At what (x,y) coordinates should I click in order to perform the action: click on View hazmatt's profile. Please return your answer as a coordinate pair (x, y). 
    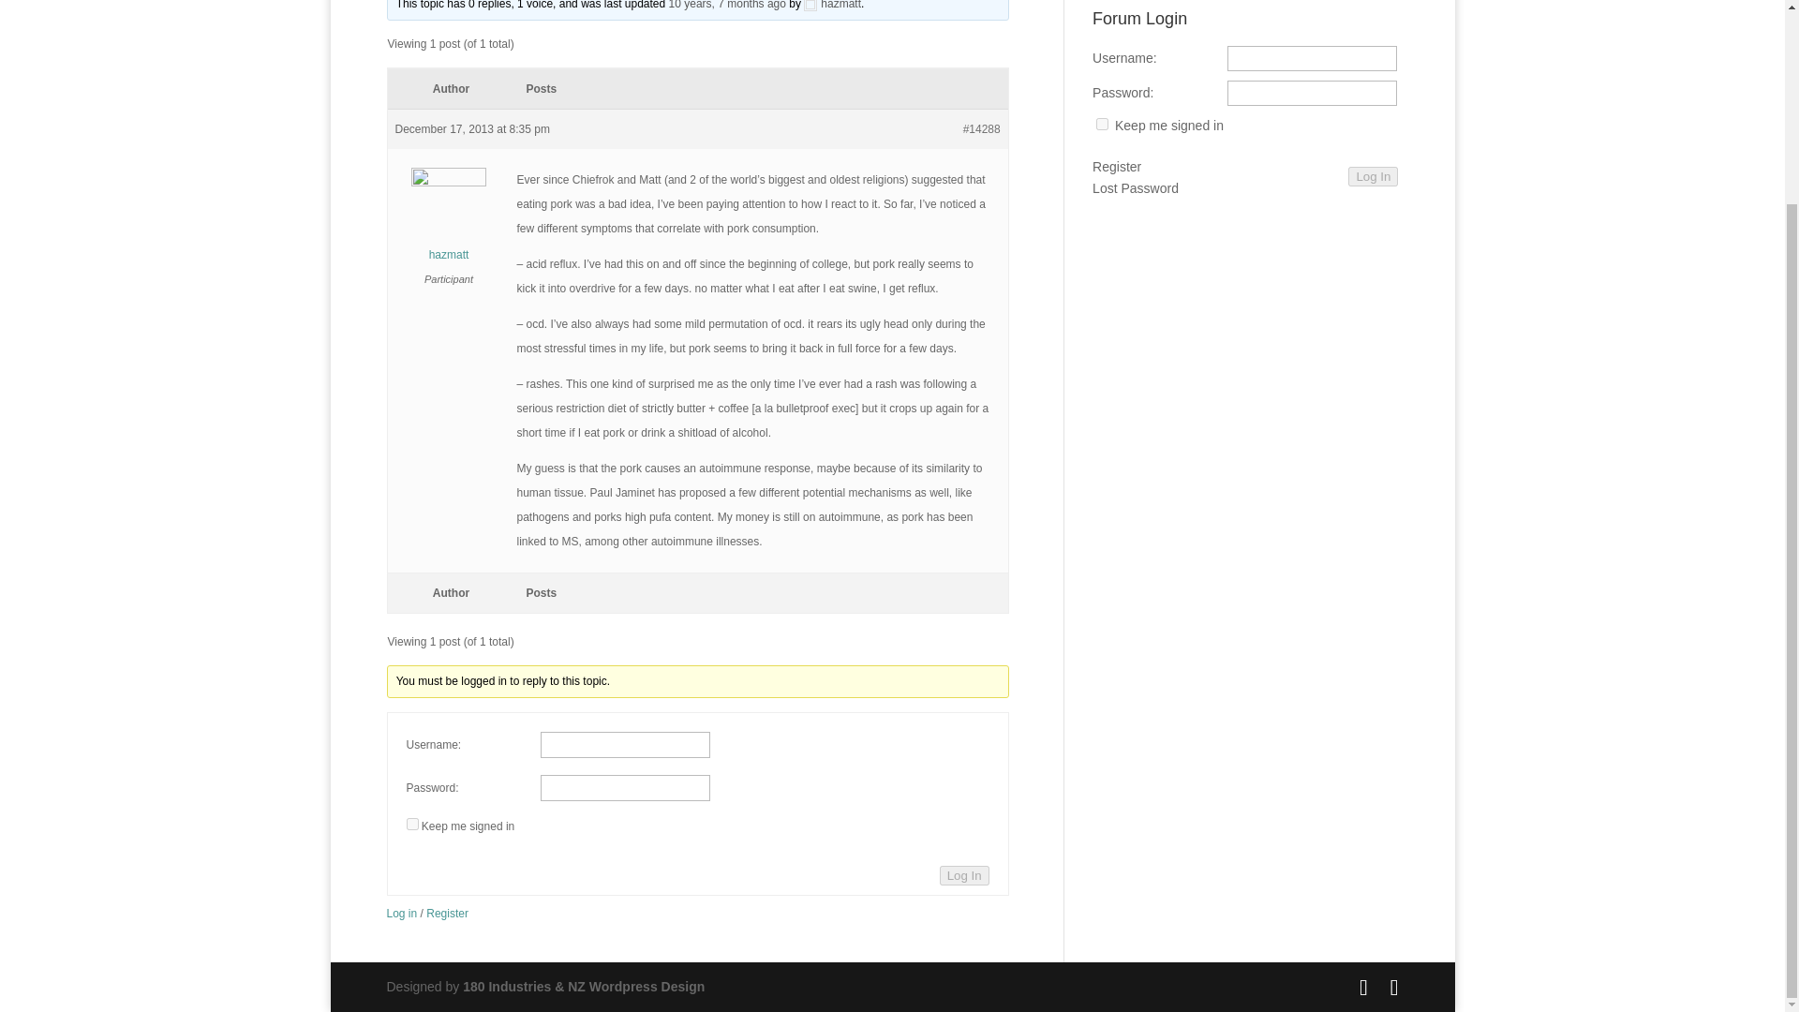
    Looking at the image, I should click on (450, 221).